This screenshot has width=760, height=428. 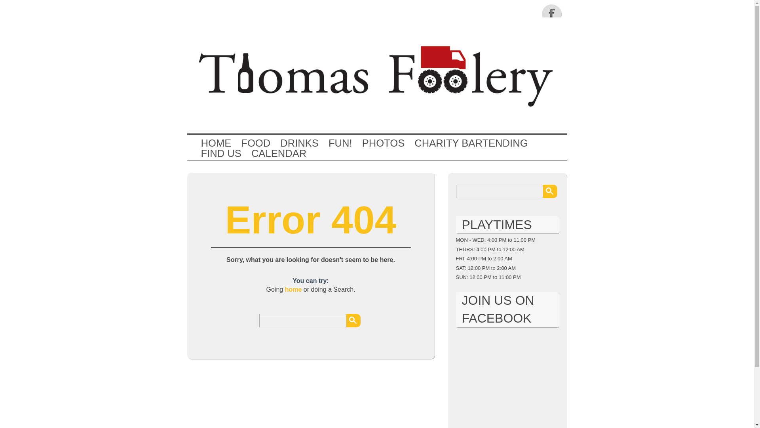 What do you see at coordinates (216, 143) in the screenshot?
I see `HOME` at bounding box center [216, 143].